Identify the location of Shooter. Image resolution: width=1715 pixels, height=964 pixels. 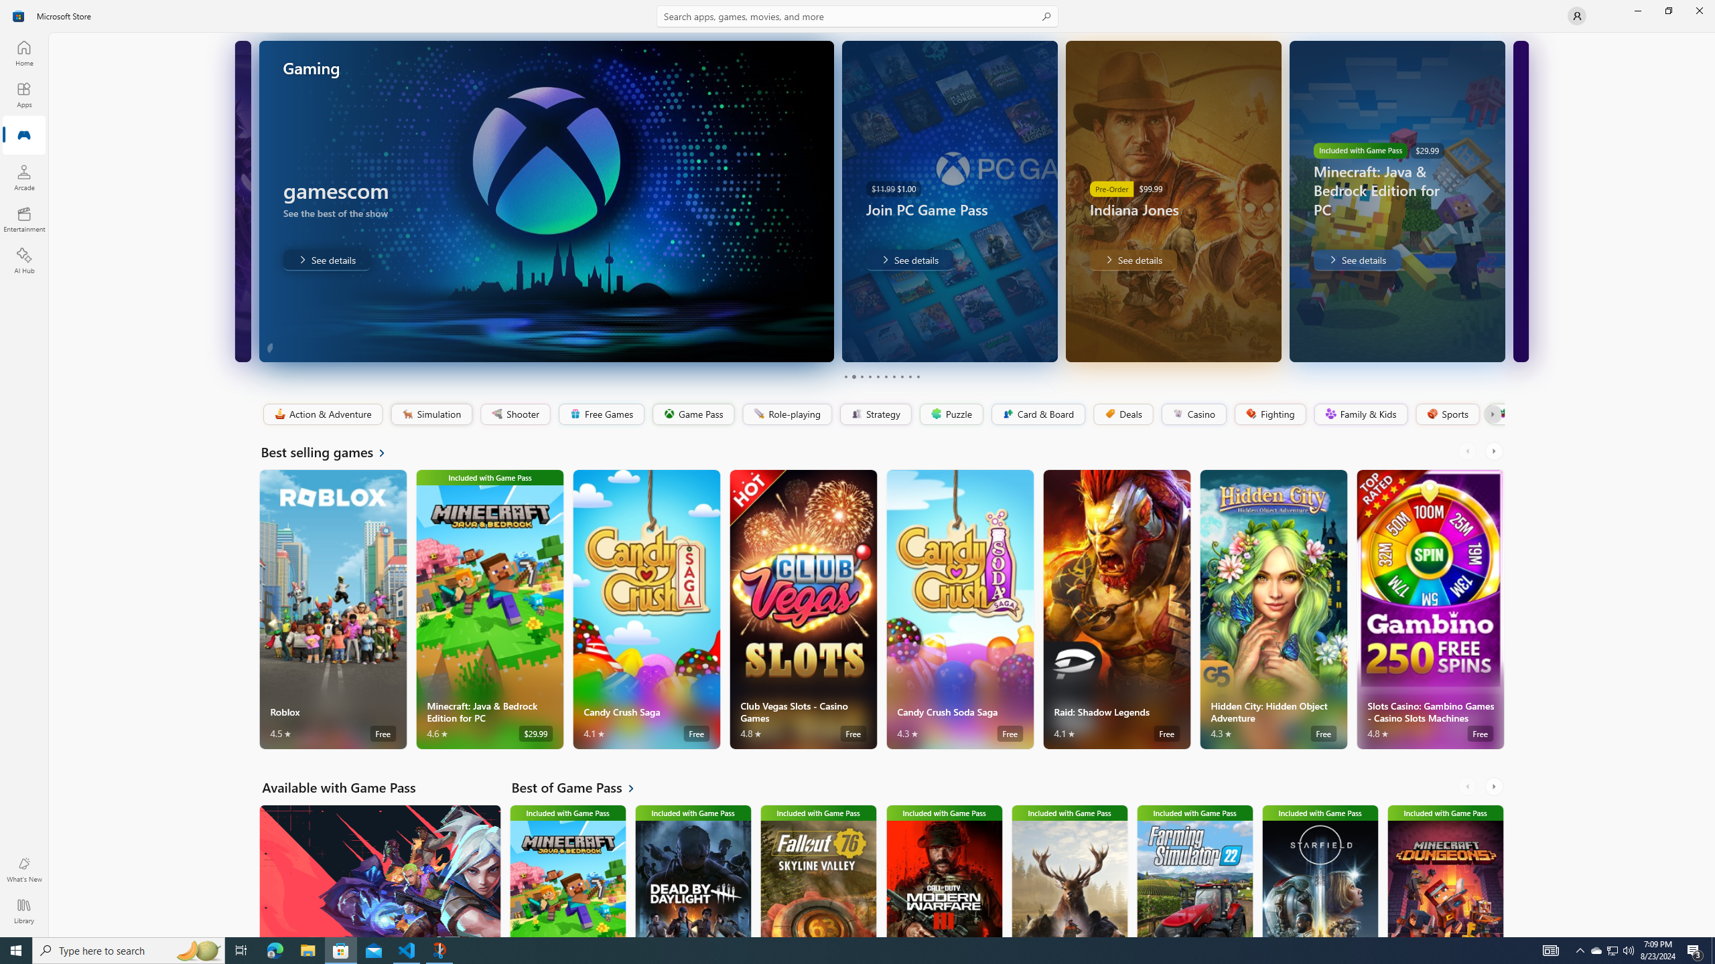
(514, 414).